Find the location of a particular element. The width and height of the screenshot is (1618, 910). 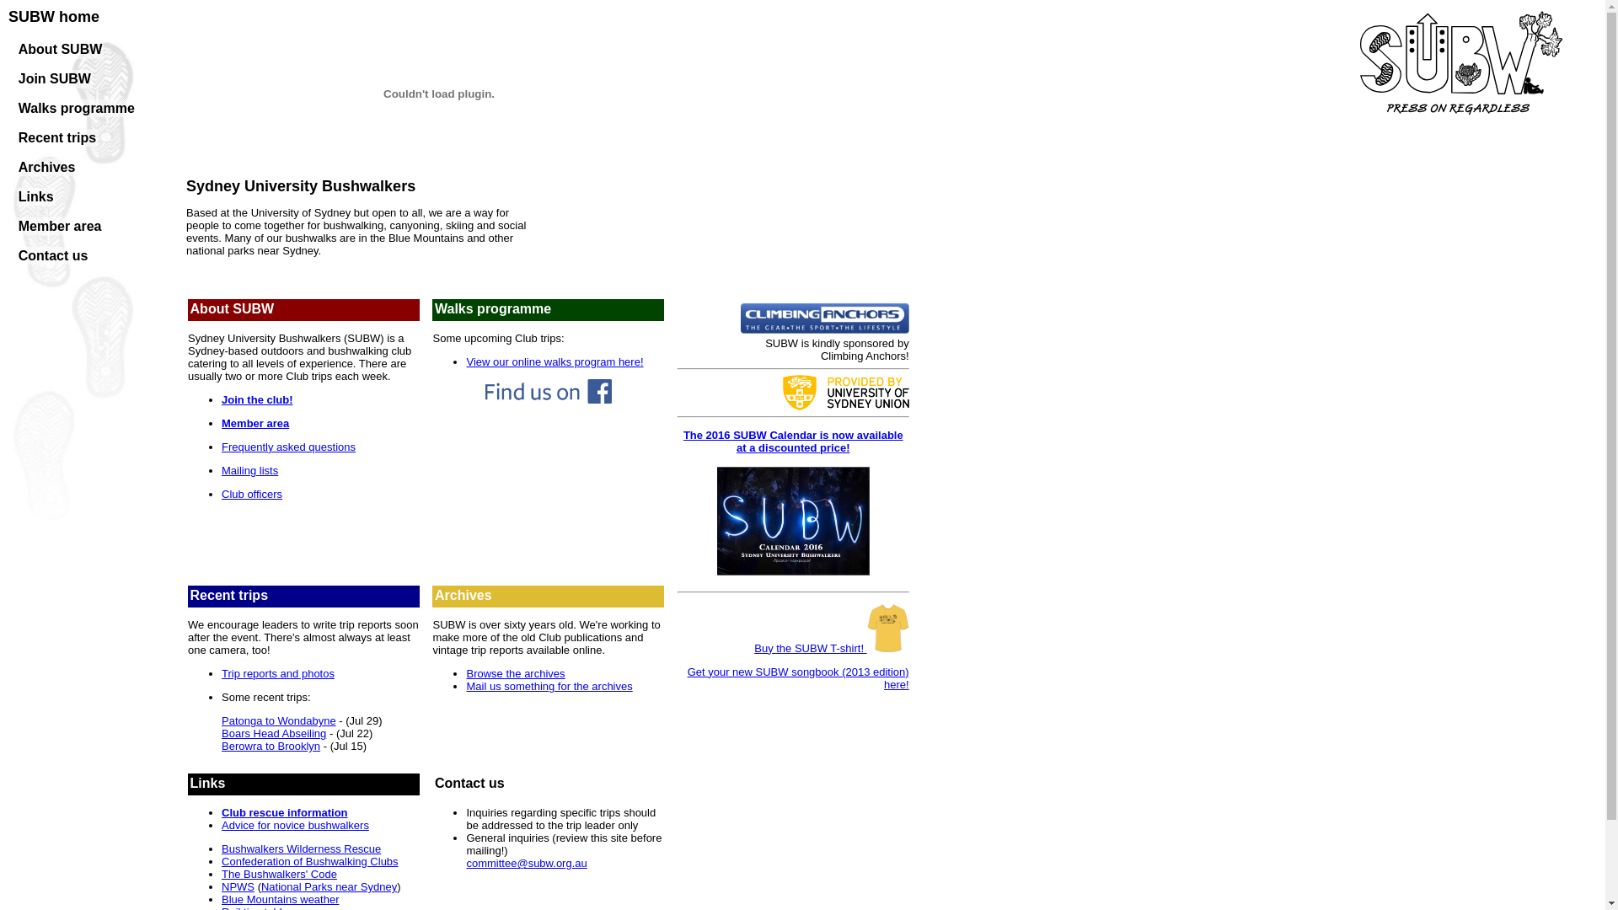

Bushwalkers Wilderness Rescue is located at coordinates (302, 849).